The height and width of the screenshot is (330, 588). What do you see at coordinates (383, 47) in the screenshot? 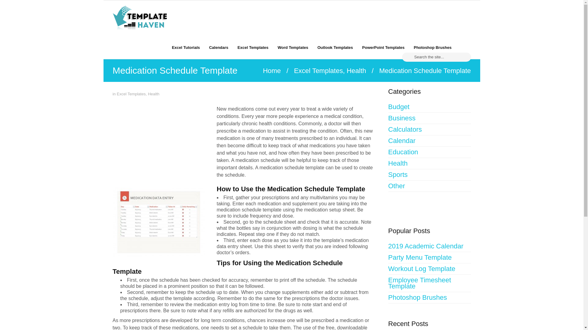
I see `PowerPoint Templates` at bounding box center [383, 47].